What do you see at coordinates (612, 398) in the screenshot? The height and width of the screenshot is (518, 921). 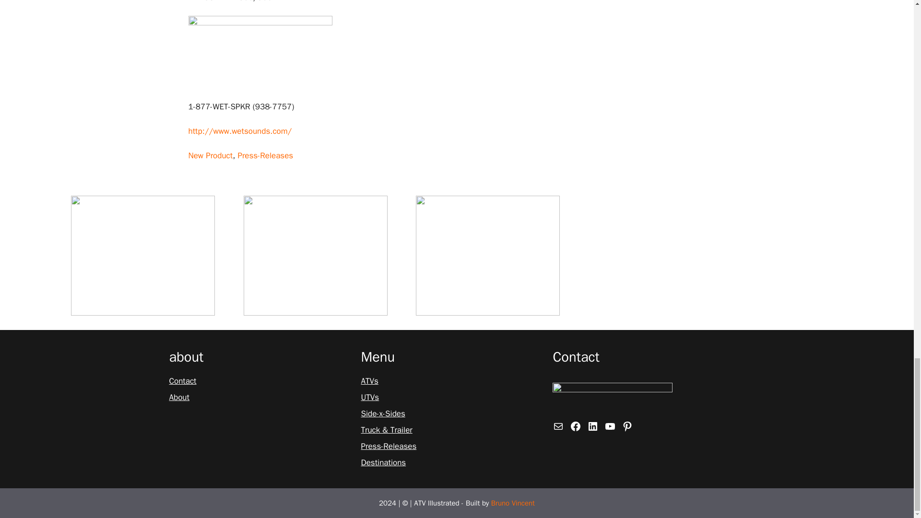 I see `Logo-250-w` at bounding box center [612, 398].